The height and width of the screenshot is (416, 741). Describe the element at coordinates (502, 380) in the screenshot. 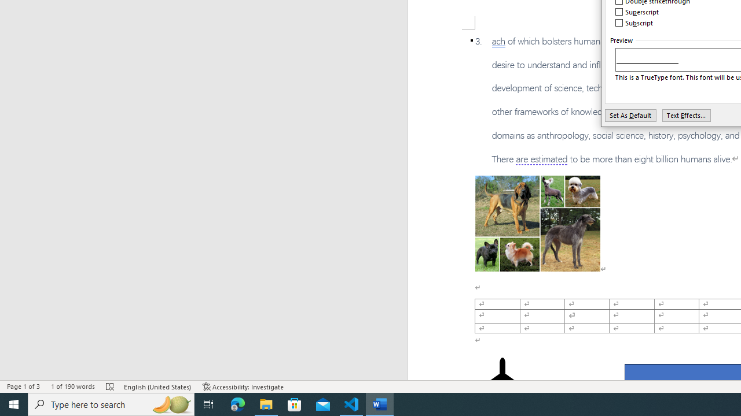

I see `Airplane with solid fill` at that location.